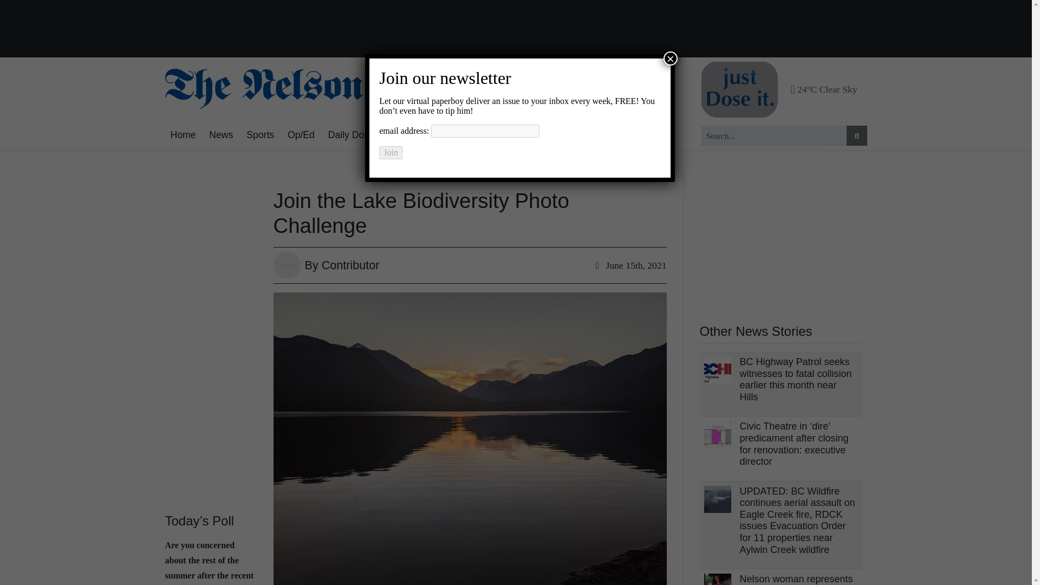  Describe the element at coordinates (516, 29) in the screenshot. I see `3rd party ad content` at that location.